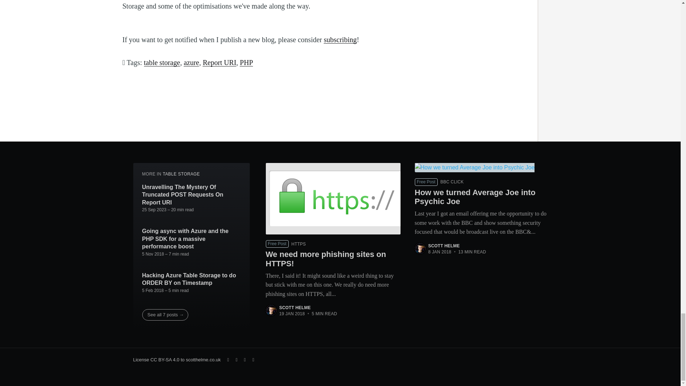 The height and width of the screenshot is (386, 686). I want to click on subscribing, so click(340, 40).